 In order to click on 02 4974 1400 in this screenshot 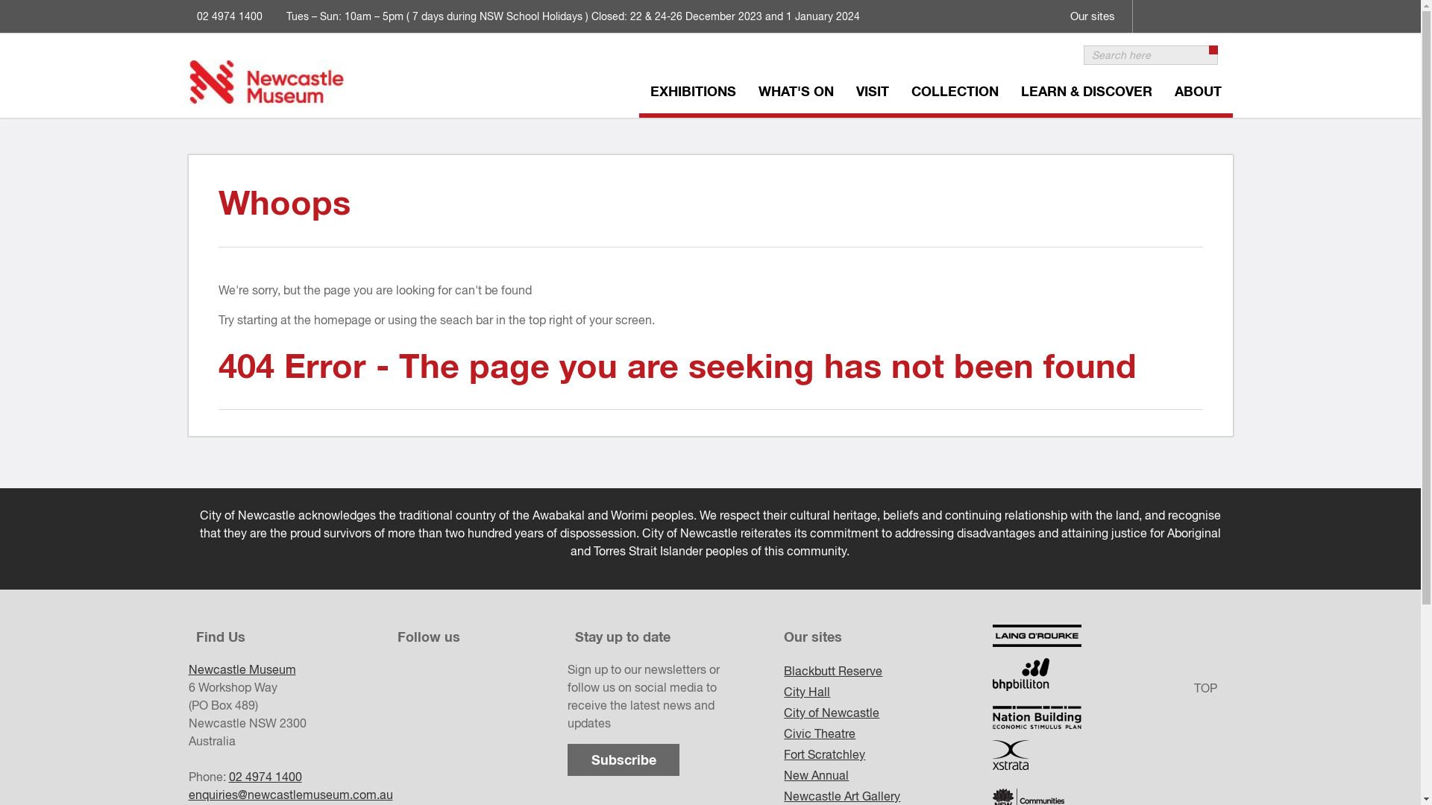, I will do `click(265, 777)`.